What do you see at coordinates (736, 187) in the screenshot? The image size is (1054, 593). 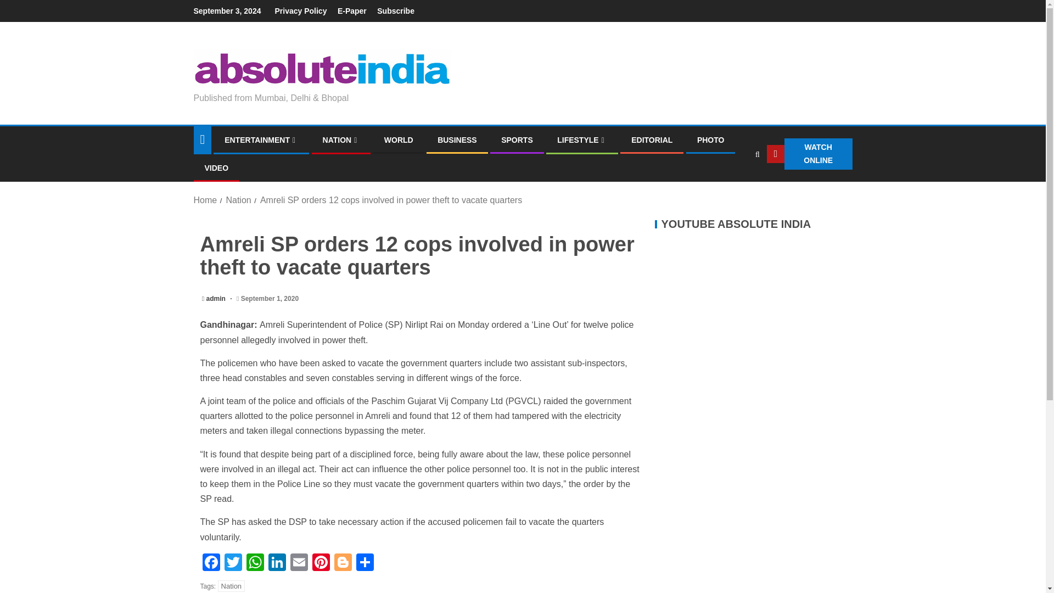 I see `Search` at bounding box center [736, 187].